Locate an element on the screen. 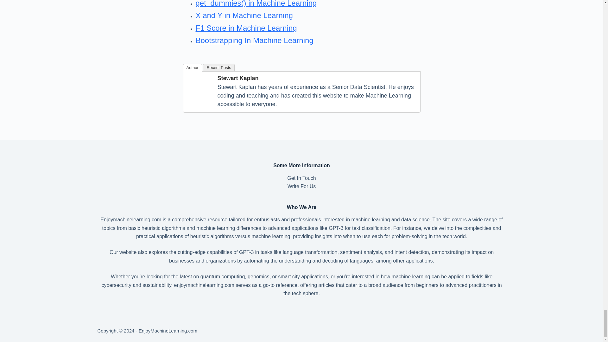 This screenshot has width=608, height=342. Stewart Kaplan is located at coordinates (199, 87).